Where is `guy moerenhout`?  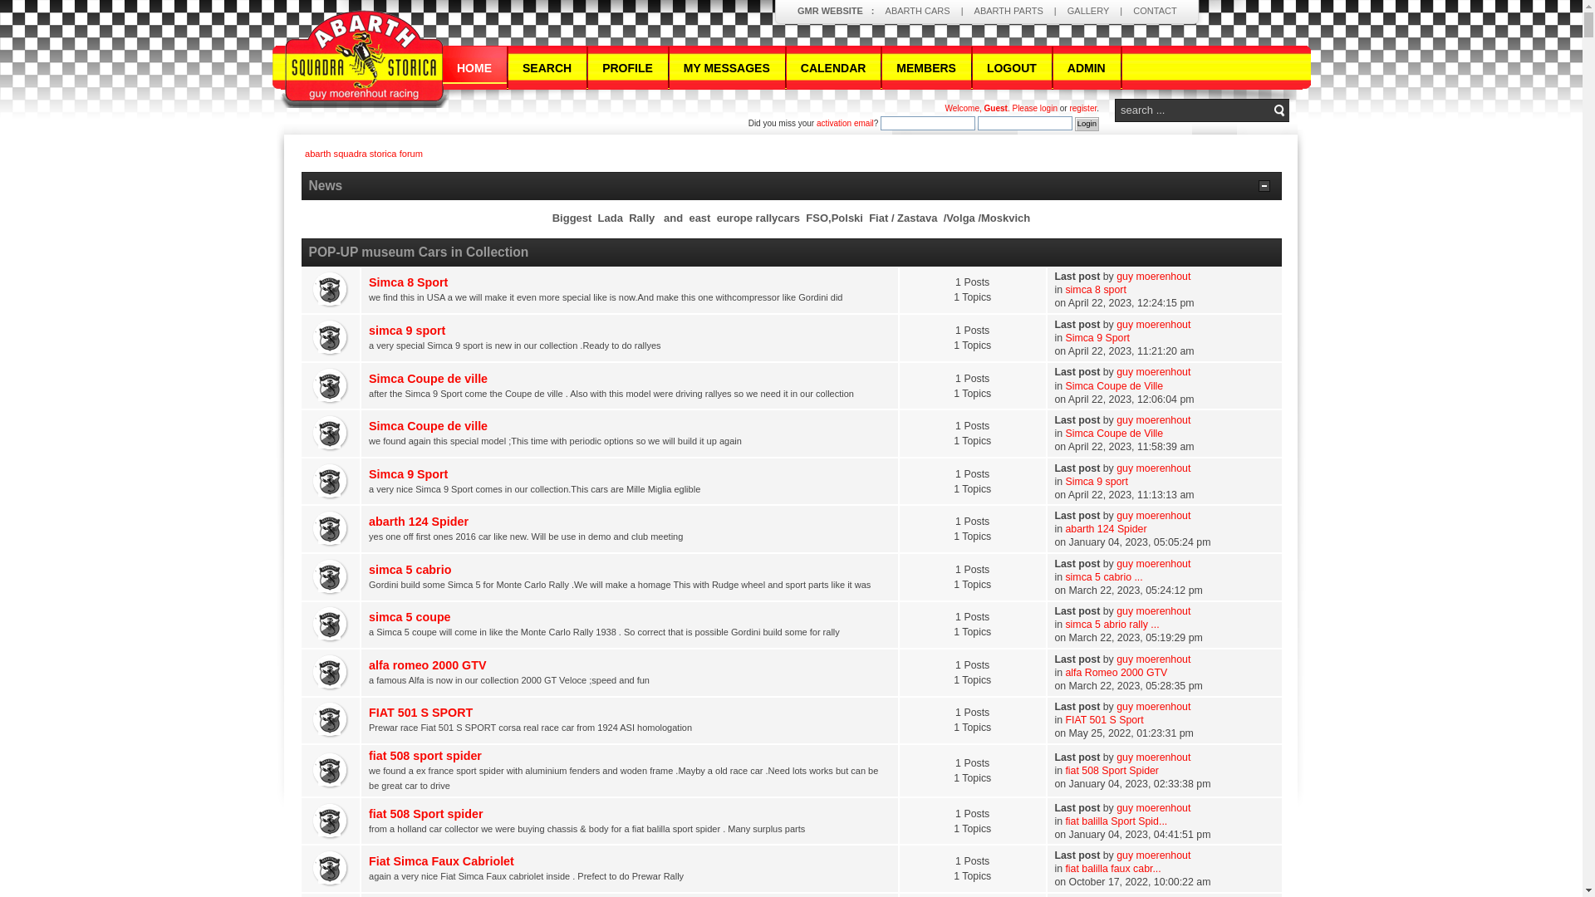
guy moerenhout is located at coordinates (1153, 420).